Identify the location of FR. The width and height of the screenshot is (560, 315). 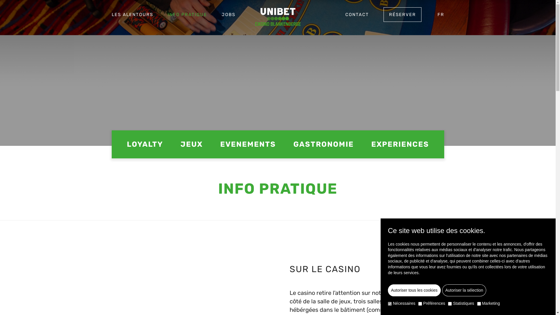
(441, 17).